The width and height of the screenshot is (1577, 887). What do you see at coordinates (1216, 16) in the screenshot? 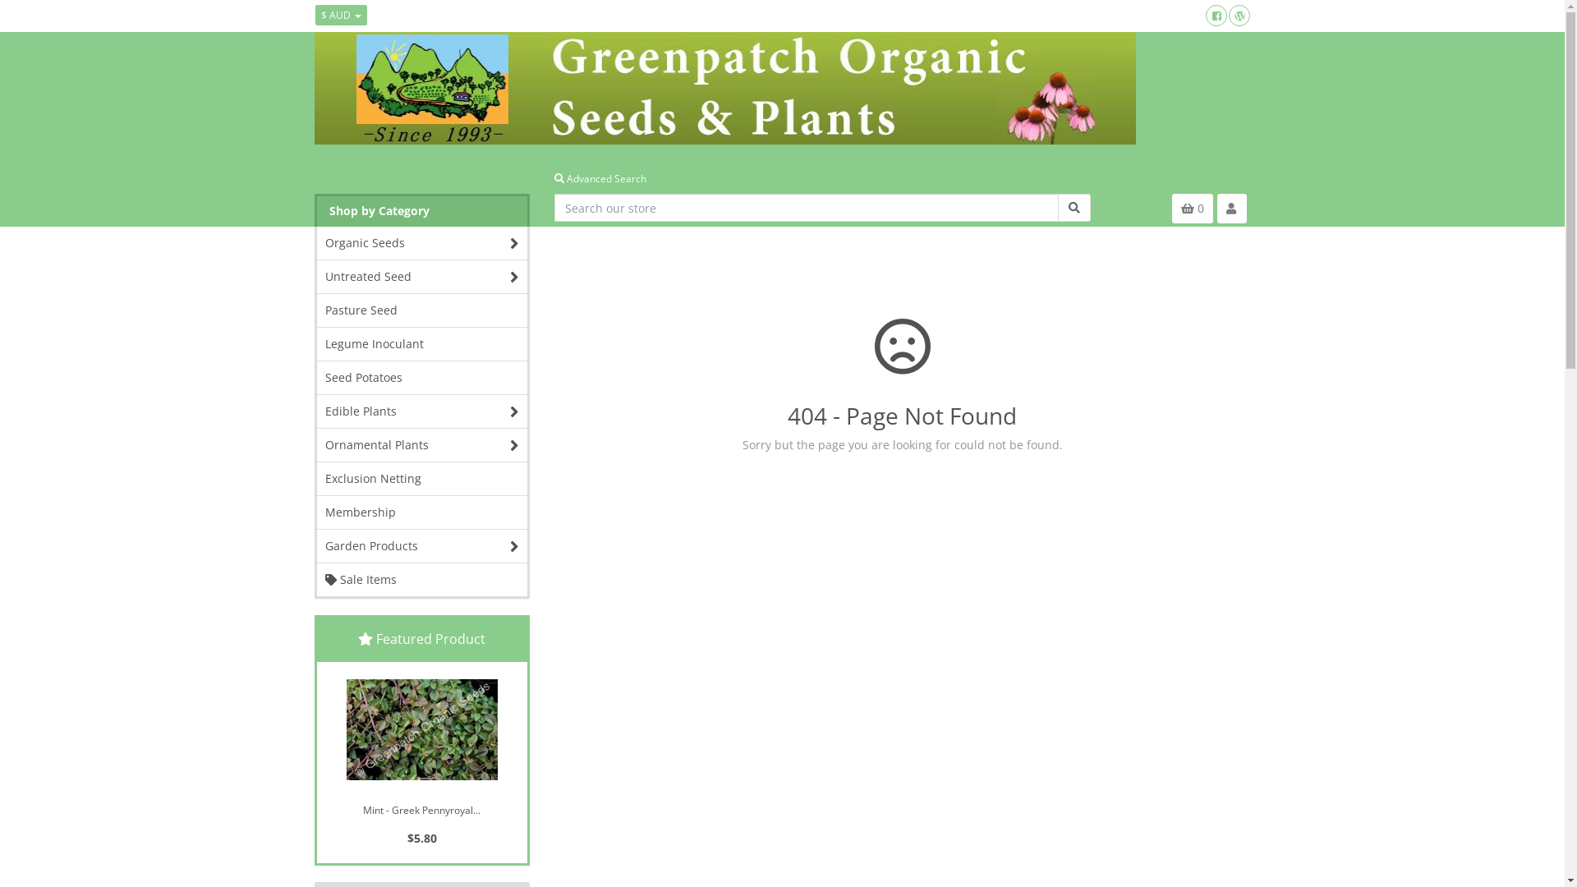
I see `Facebook` at bounding box center [1216, 16].